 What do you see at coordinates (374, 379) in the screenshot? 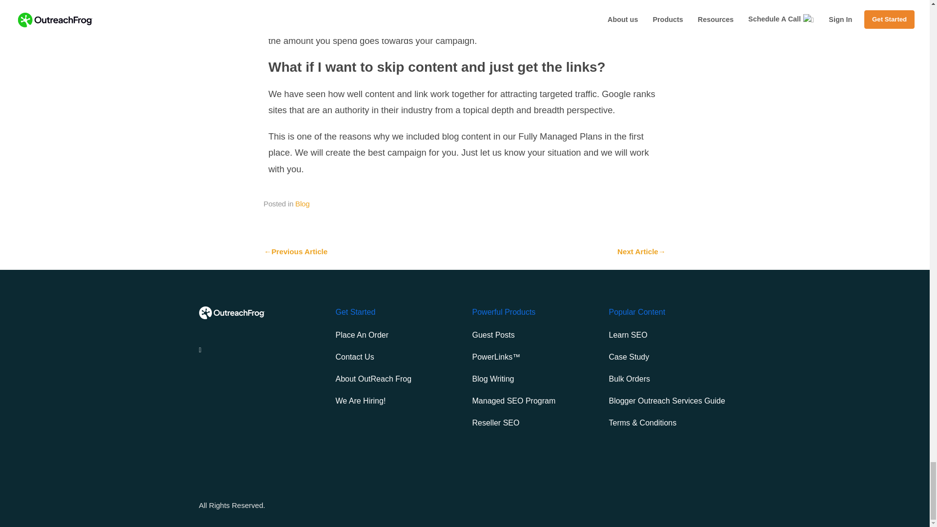
I see `About OutReach Frog` at bounding box center [374, 379].